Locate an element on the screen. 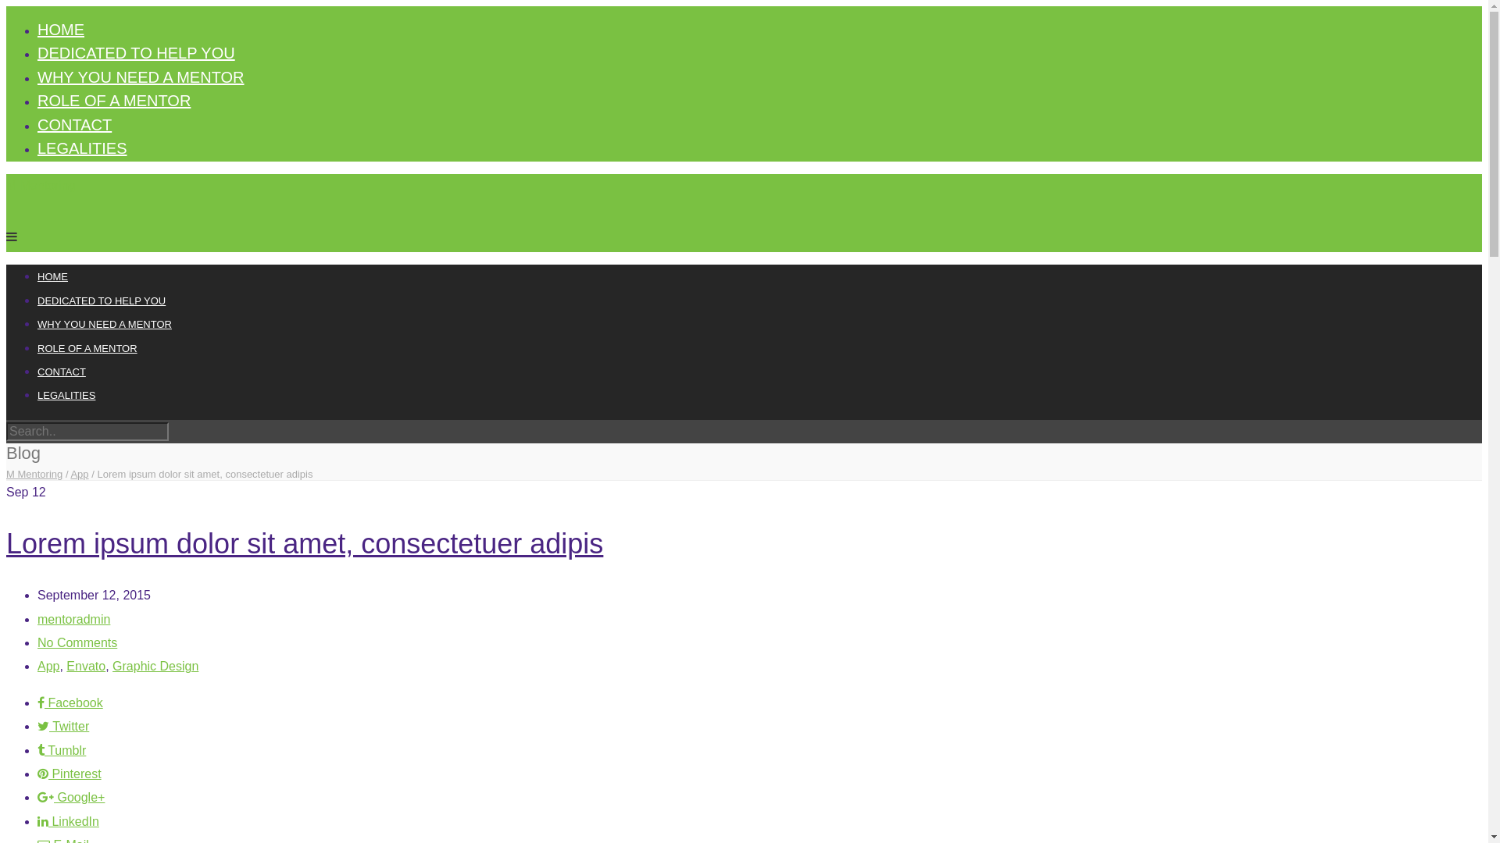  ROLE OF A MENTOR is located at coordinates (87, 348).